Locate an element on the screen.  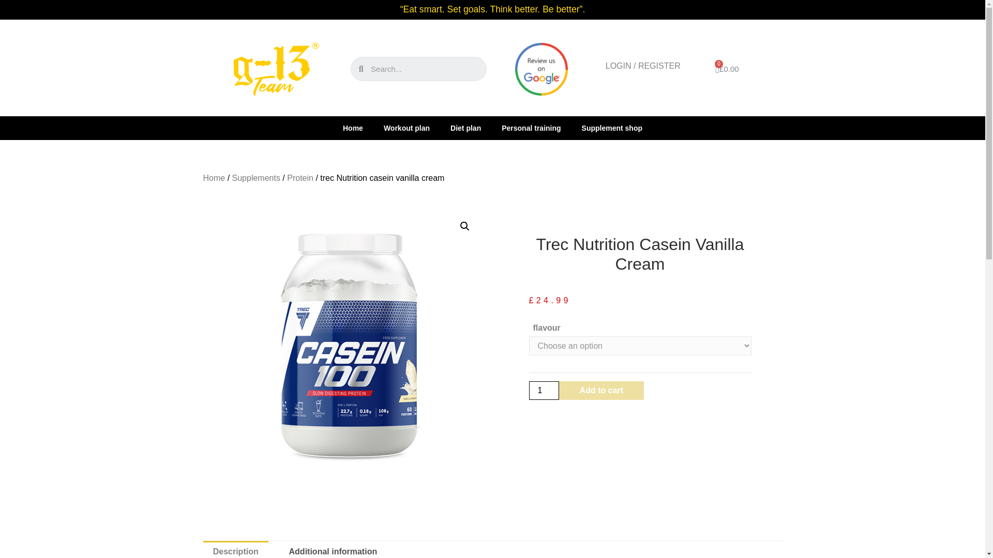
Home is located at coordinates (214, 178).